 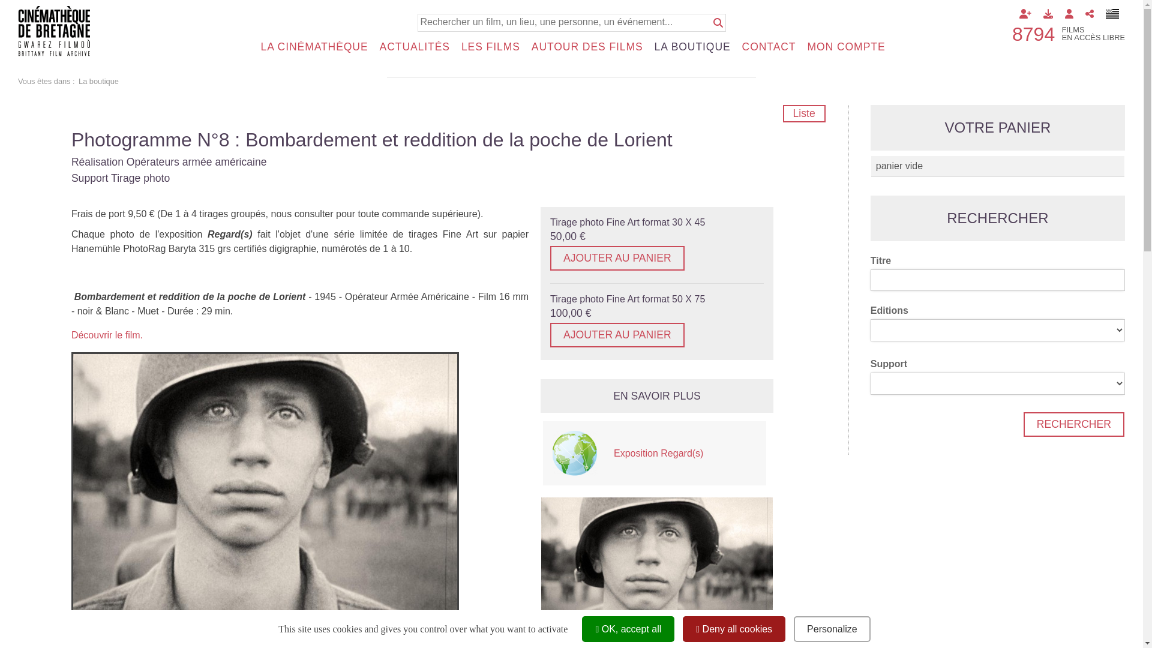 What do you see at coordinates (628, 629) in the screenshot?
I see `OK, accept all` at bounding box center [628, 629].